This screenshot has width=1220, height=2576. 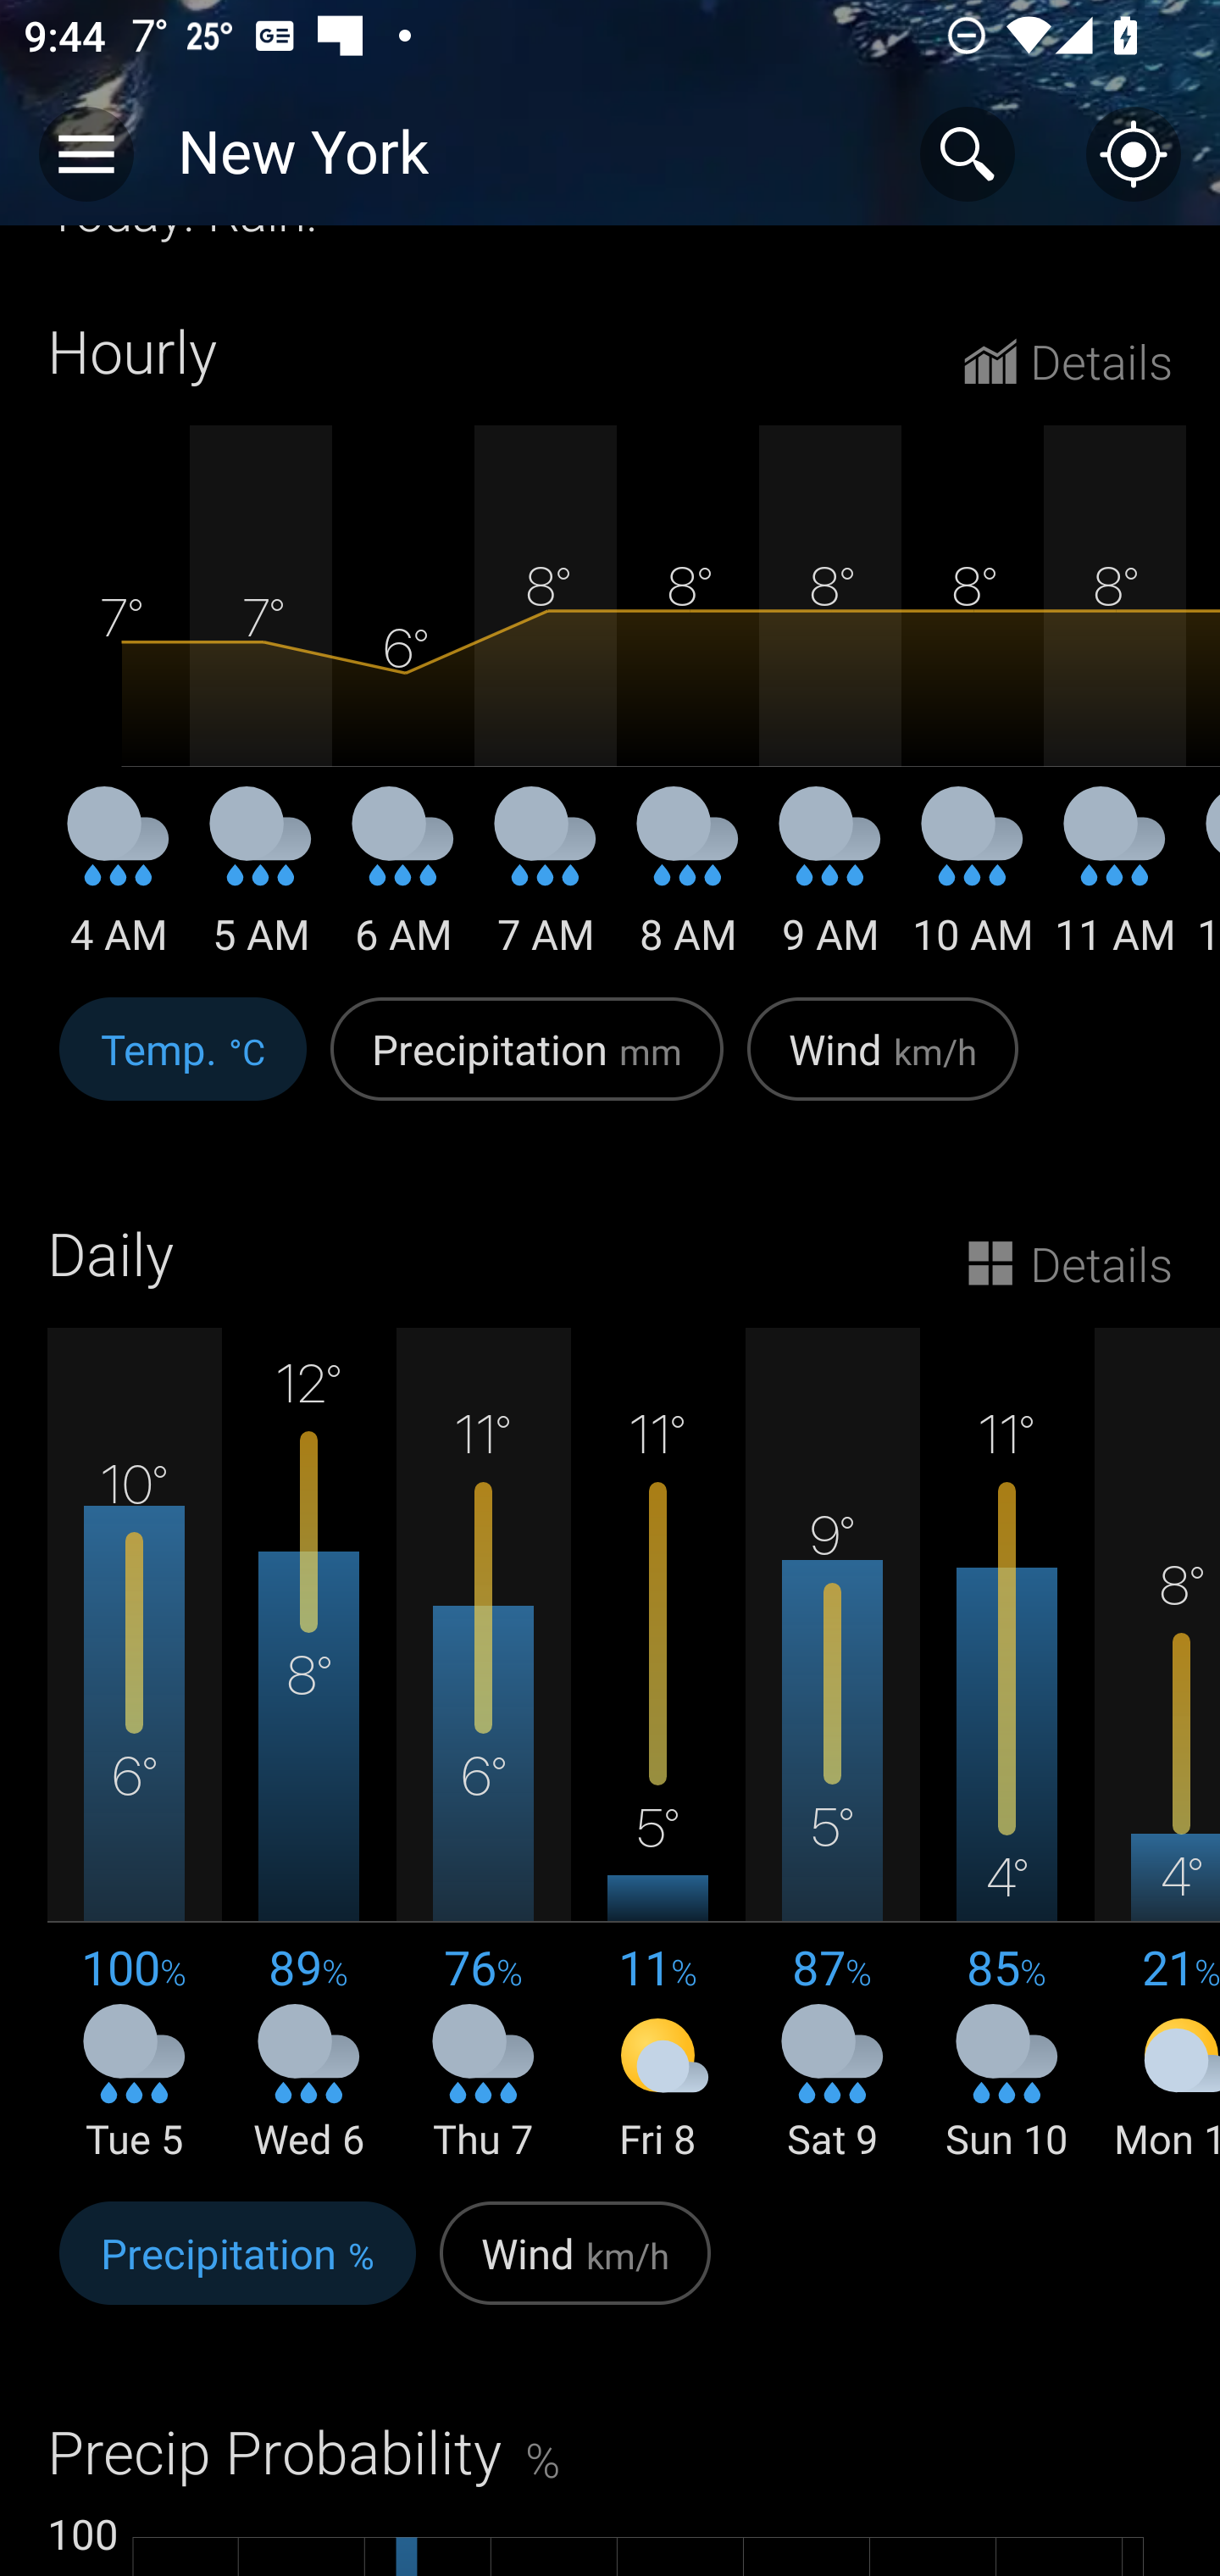 I want to click on 8° 4° 21 % Mon 11, so click(x=1157, y=1746).